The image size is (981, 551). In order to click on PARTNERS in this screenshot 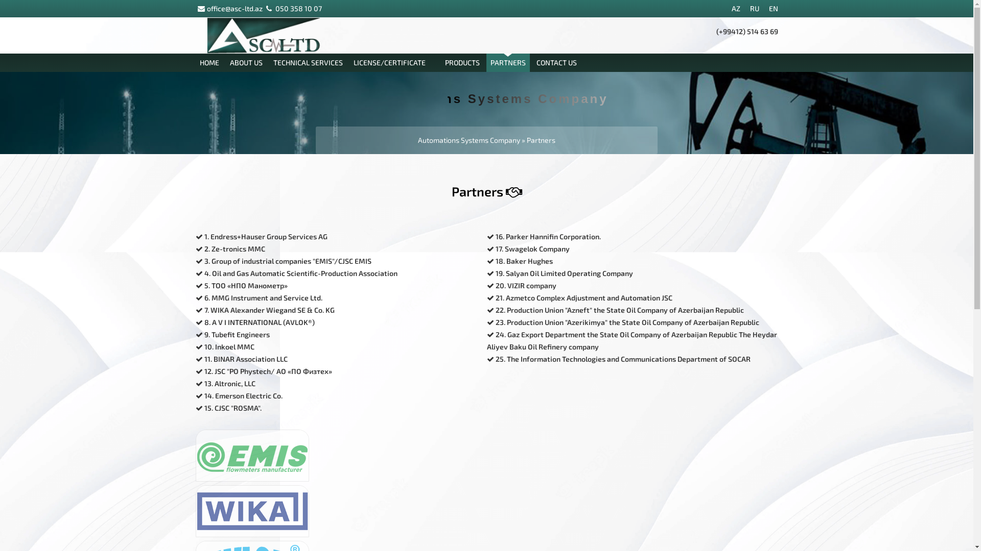, I will do `click(508, 63)`.